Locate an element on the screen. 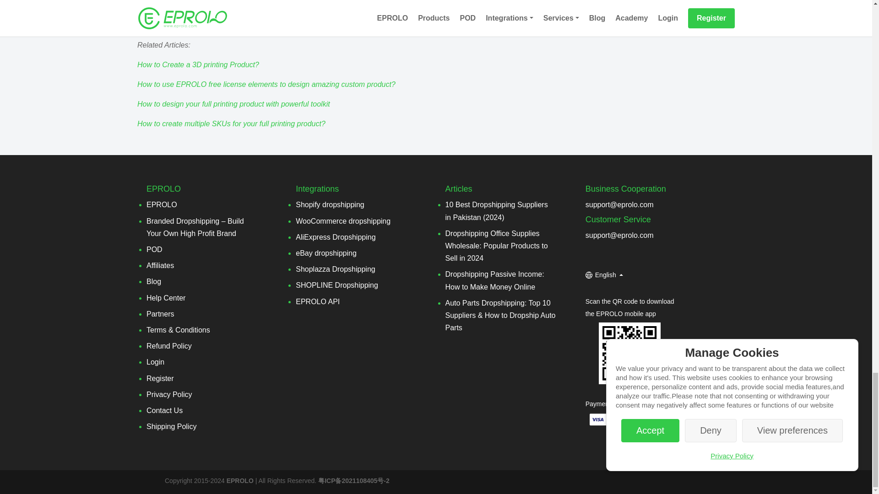  EPROLO is located at coordinates (162, 204).